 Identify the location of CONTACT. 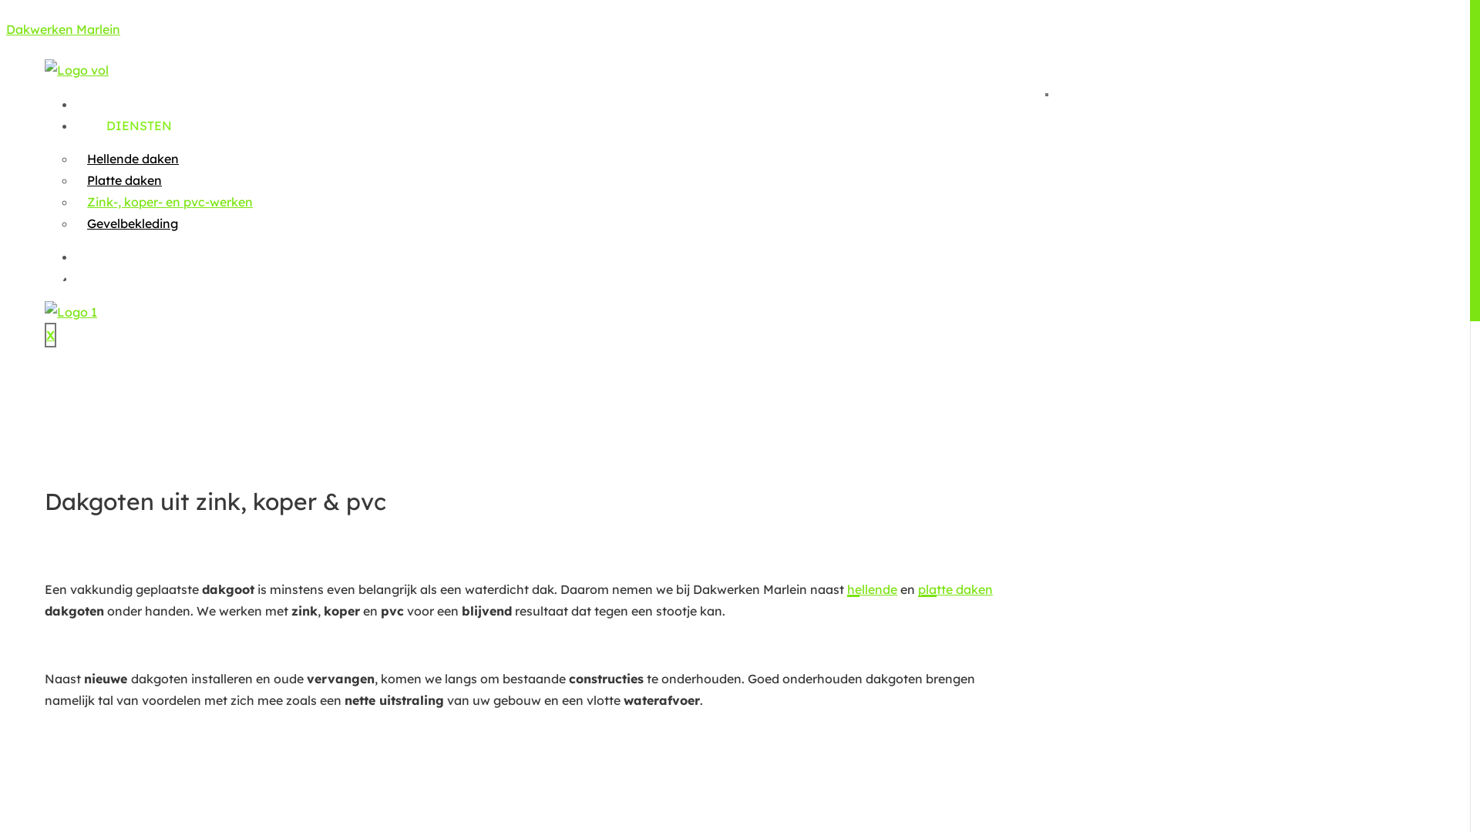
(120, 278).